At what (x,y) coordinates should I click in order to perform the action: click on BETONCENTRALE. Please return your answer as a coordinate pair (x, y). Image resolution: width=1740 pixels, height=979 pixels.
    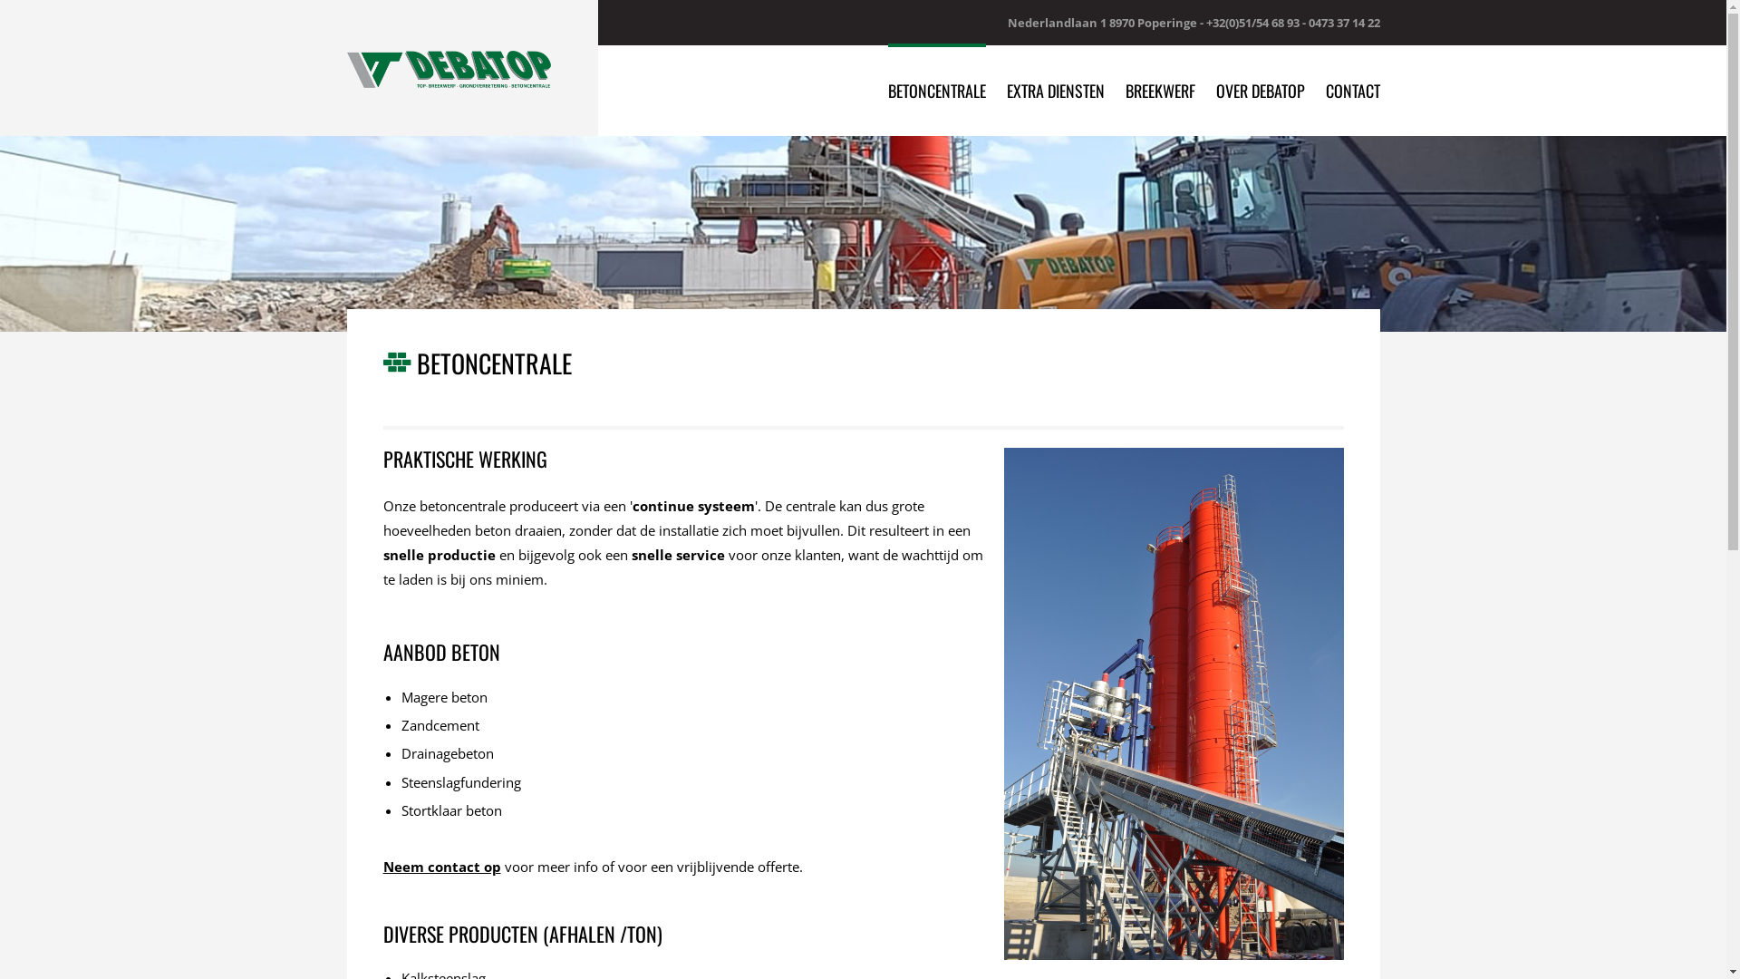
    Looking at the image, I should click on (937, 91).